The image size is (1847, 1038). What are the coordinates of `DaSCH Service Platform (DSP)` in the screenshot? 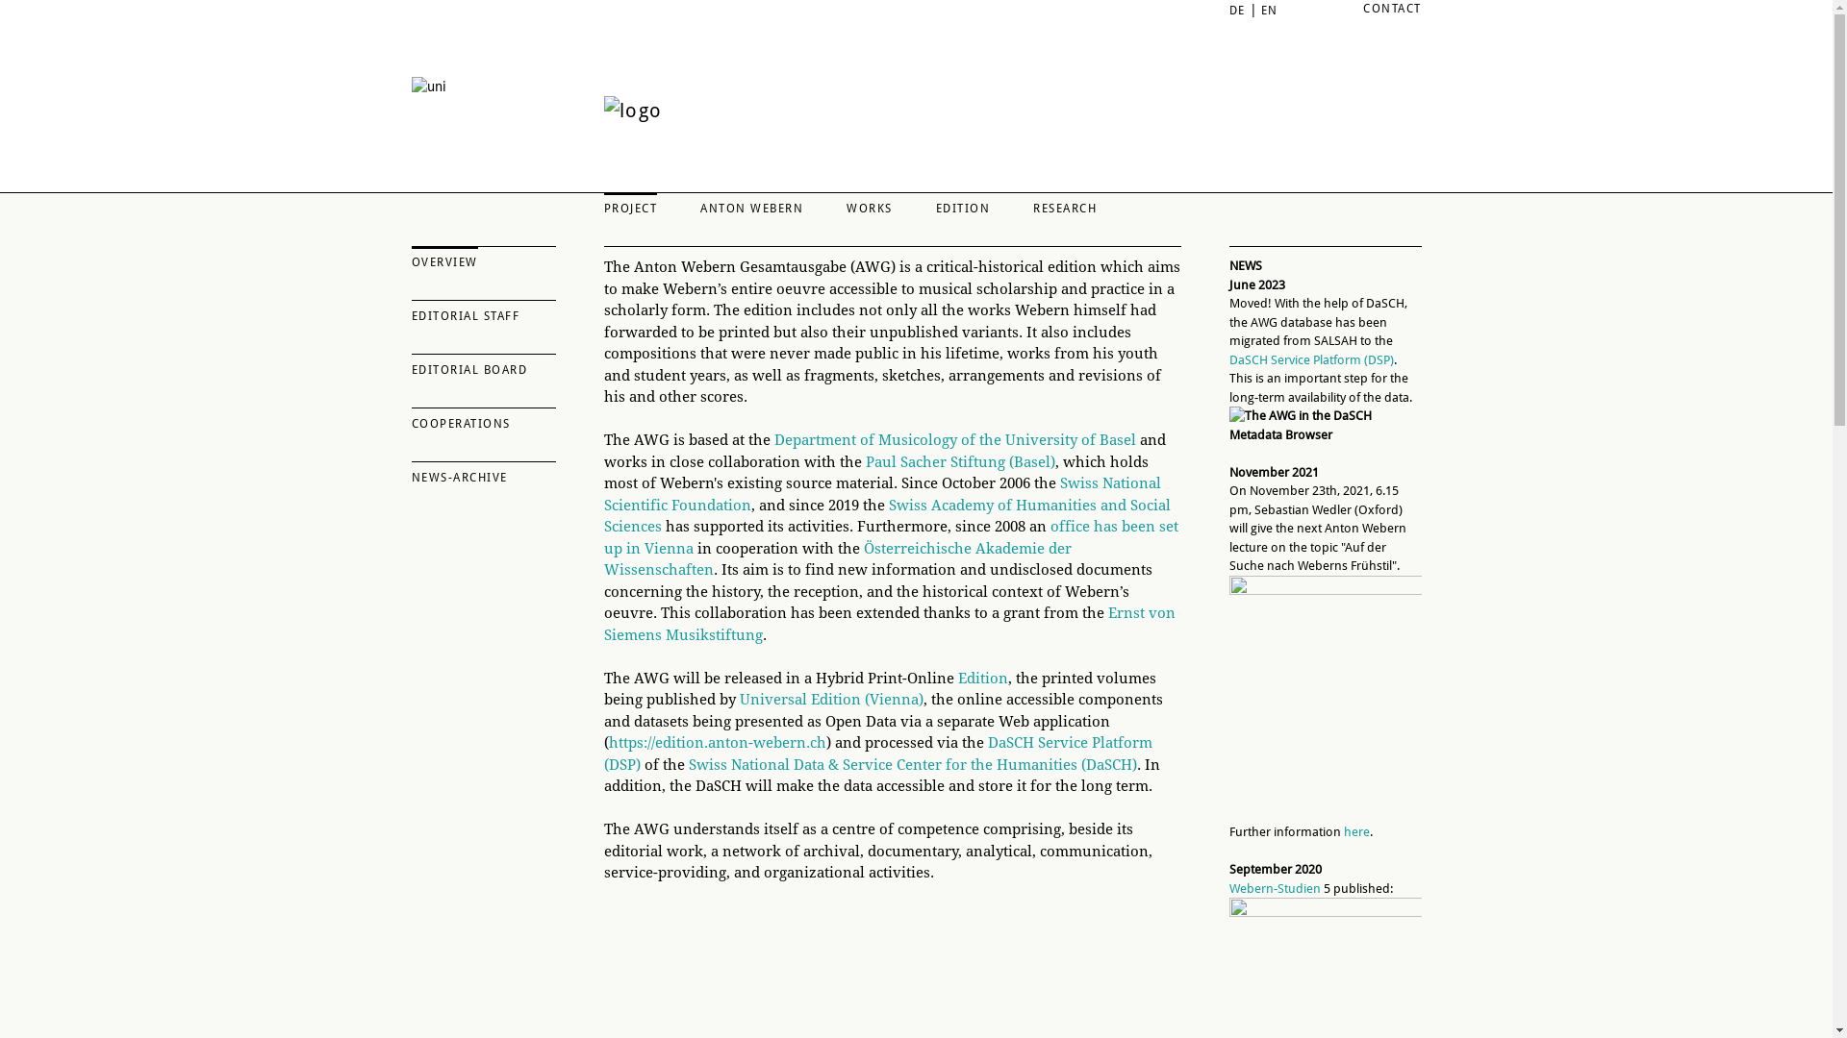 It's located at (1312, 359).